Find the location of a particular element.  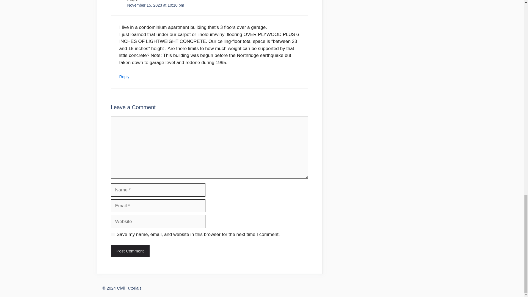

Post Comment is located at coordinates (130, 251).